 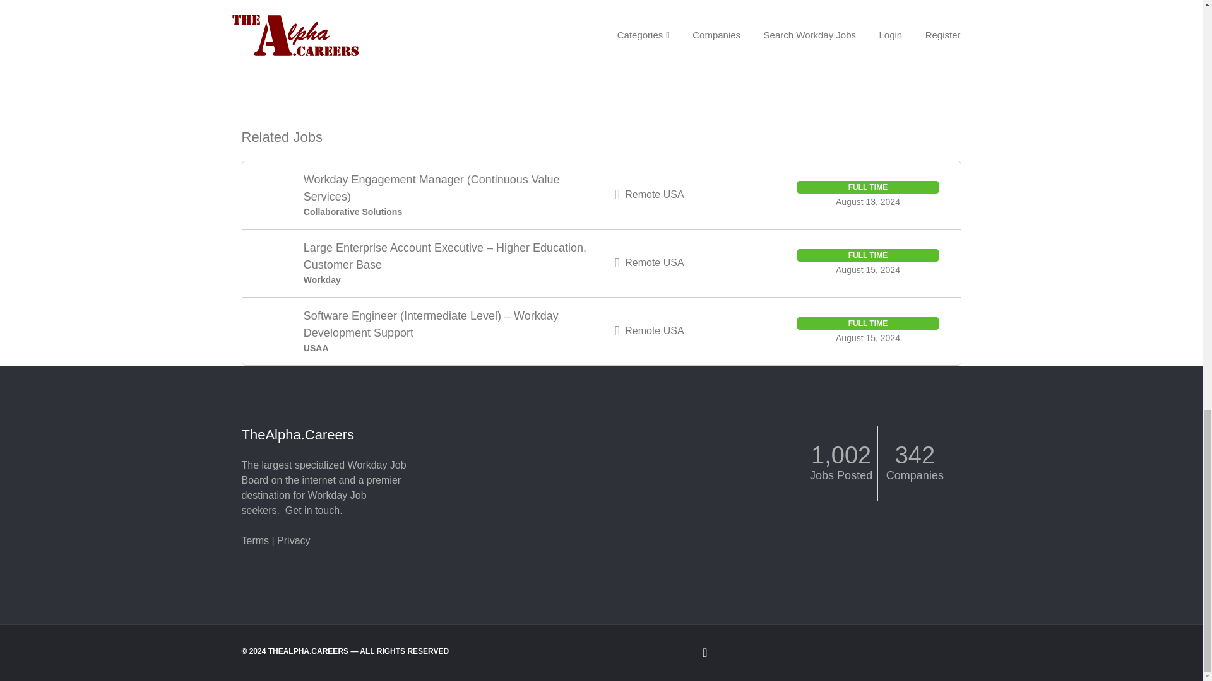 What do you see at coordinates (314, 510) in the screenshot?
I see `Get in touch.` at bounding box center [314, 510].